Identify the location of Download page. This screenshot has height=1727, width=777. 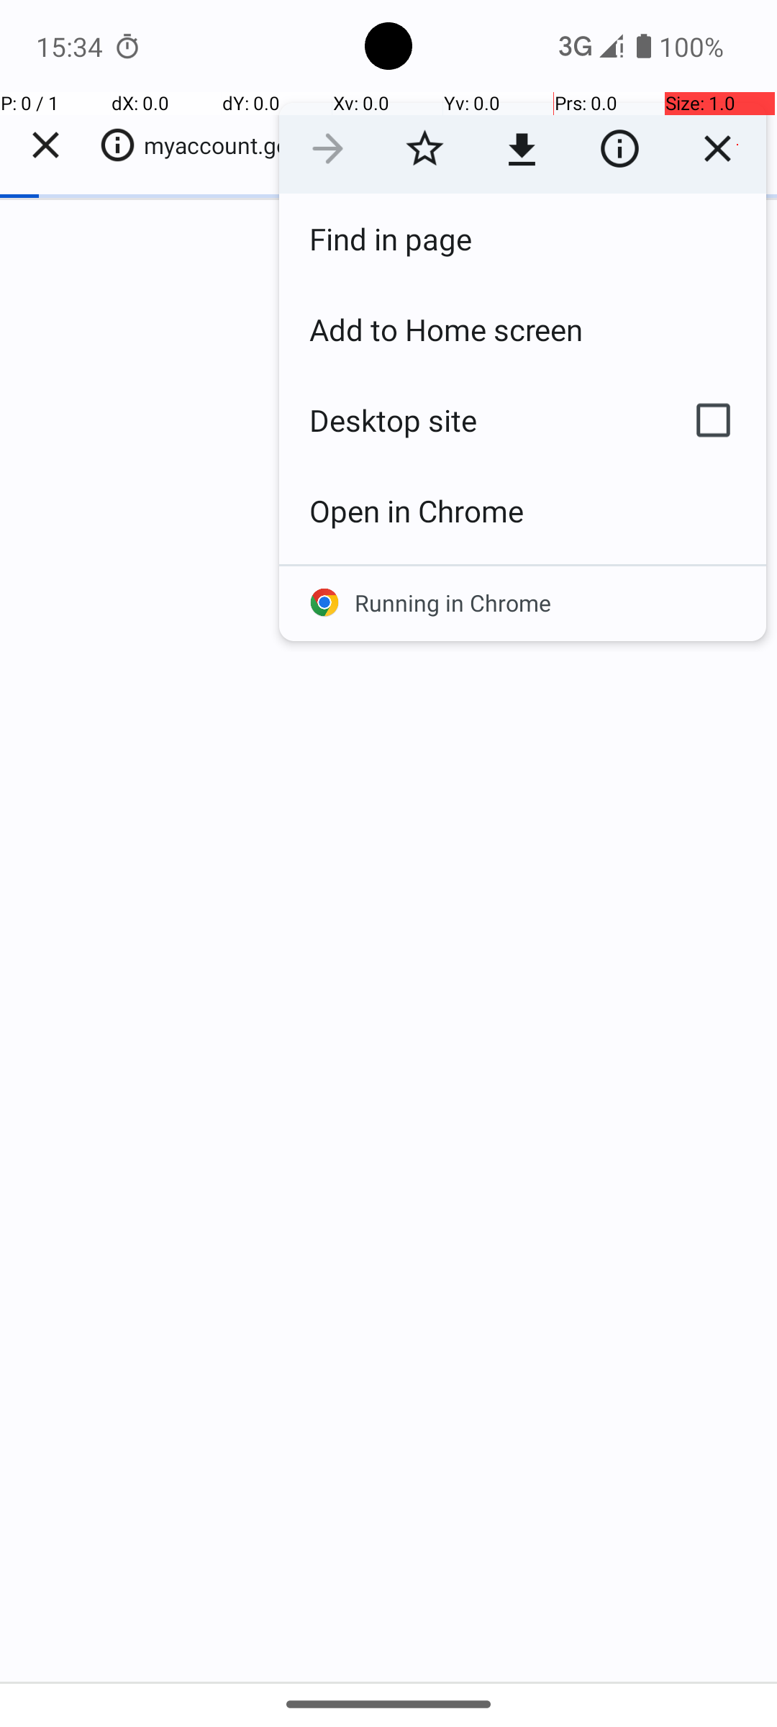
(522, 148).